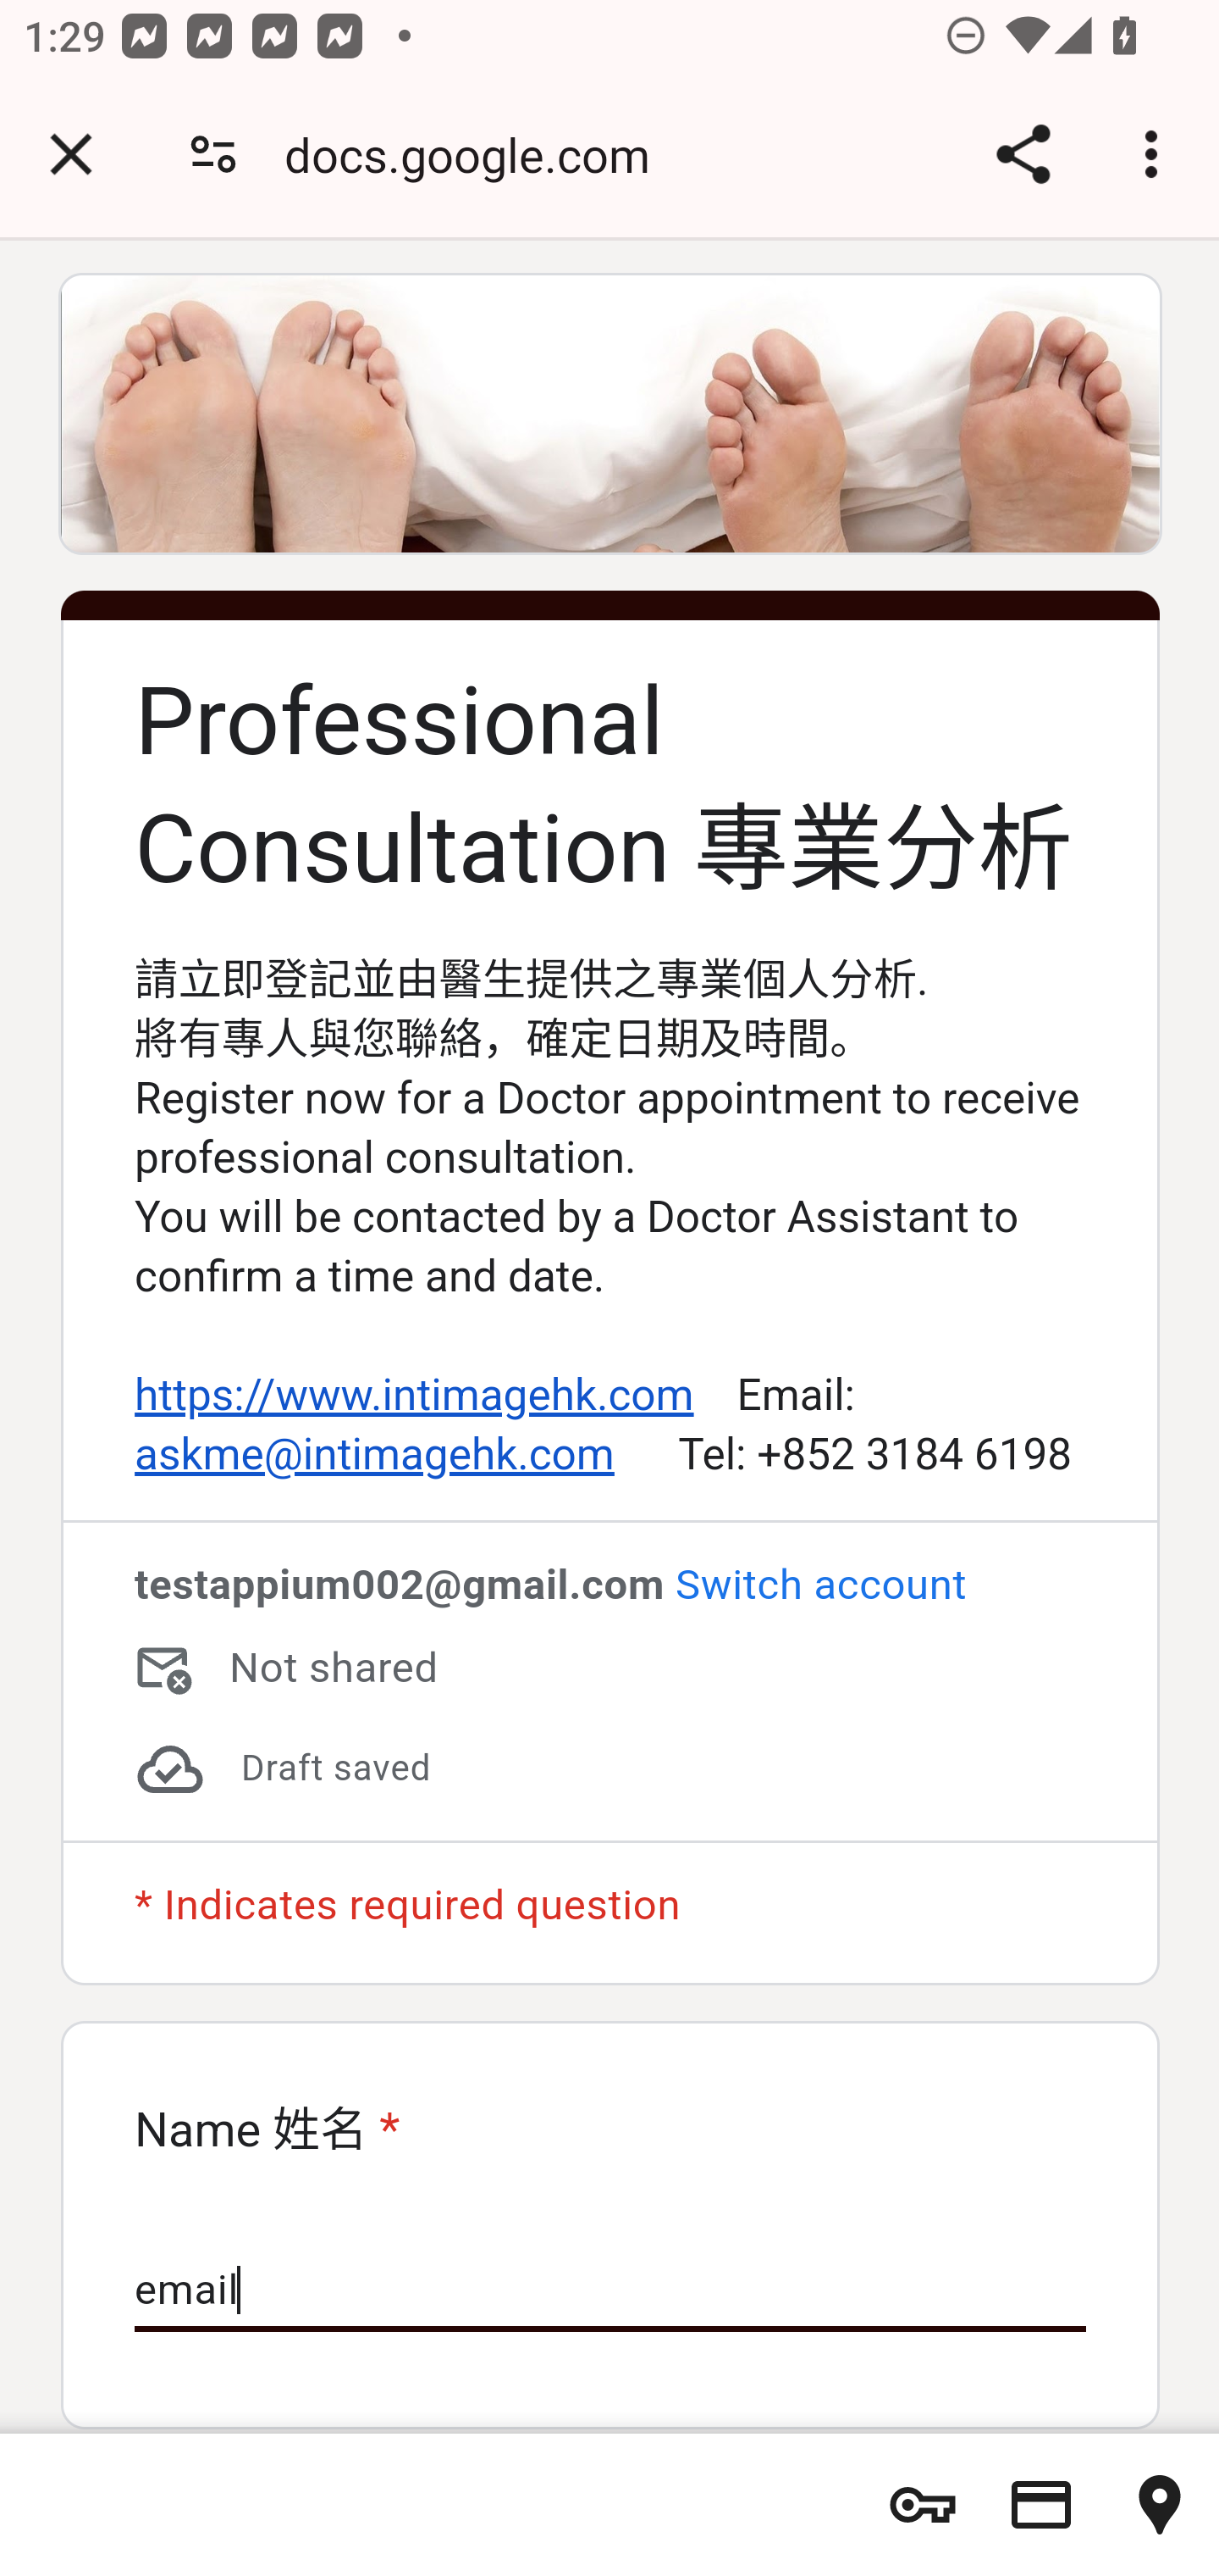 The image size is (1219, 2576). Describe the element at coordinates (609, 2291) in the screenshot. I see `email` at that location.